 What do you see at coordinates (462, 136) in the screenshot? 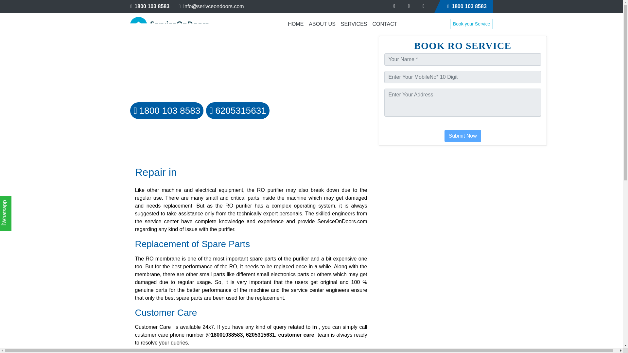
I see `Submit Now` at bounding box center [462, 136].